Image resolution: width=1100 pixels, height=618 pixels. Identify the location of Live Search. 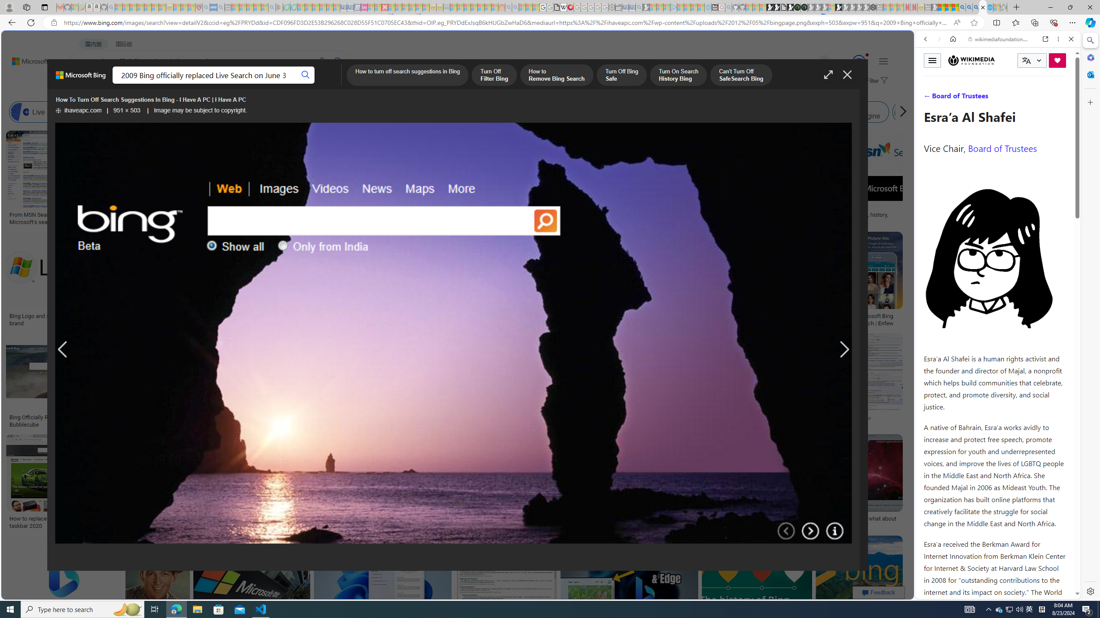
(20, 112).